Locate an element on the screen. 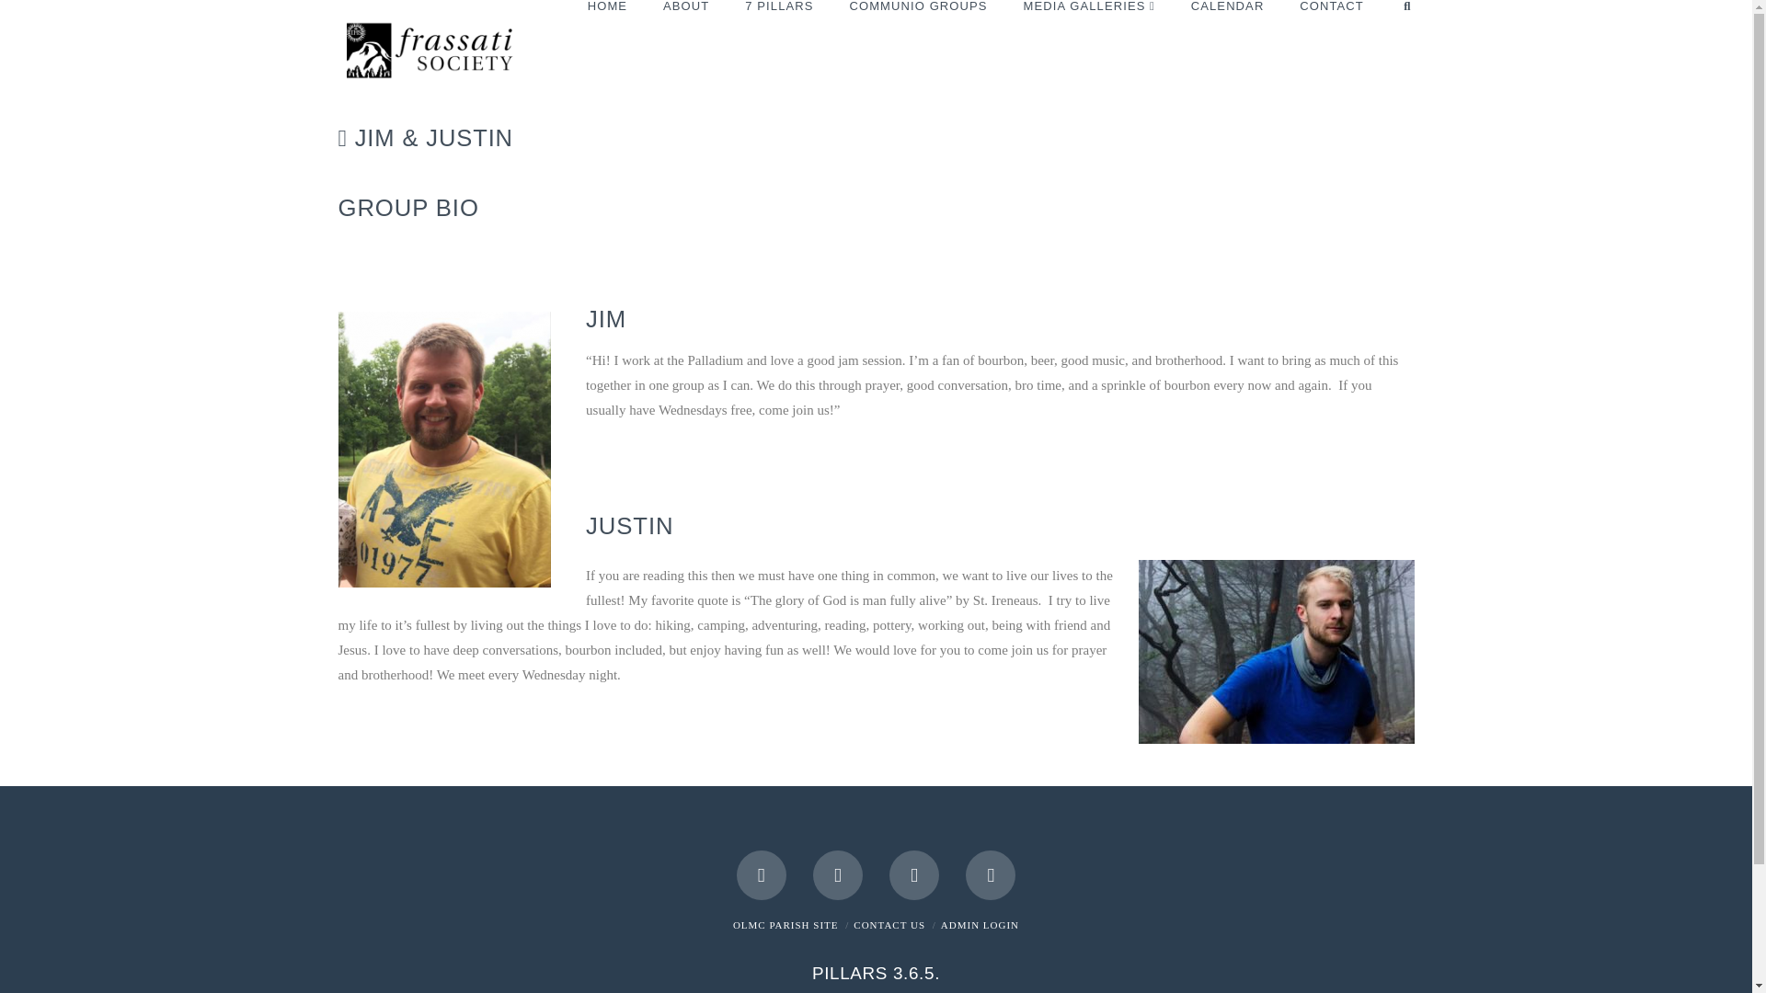 Image resolution: width=1766 pixels, height=993 pixels. OLMC PARISH SITE is located at coordinates (786, 925).